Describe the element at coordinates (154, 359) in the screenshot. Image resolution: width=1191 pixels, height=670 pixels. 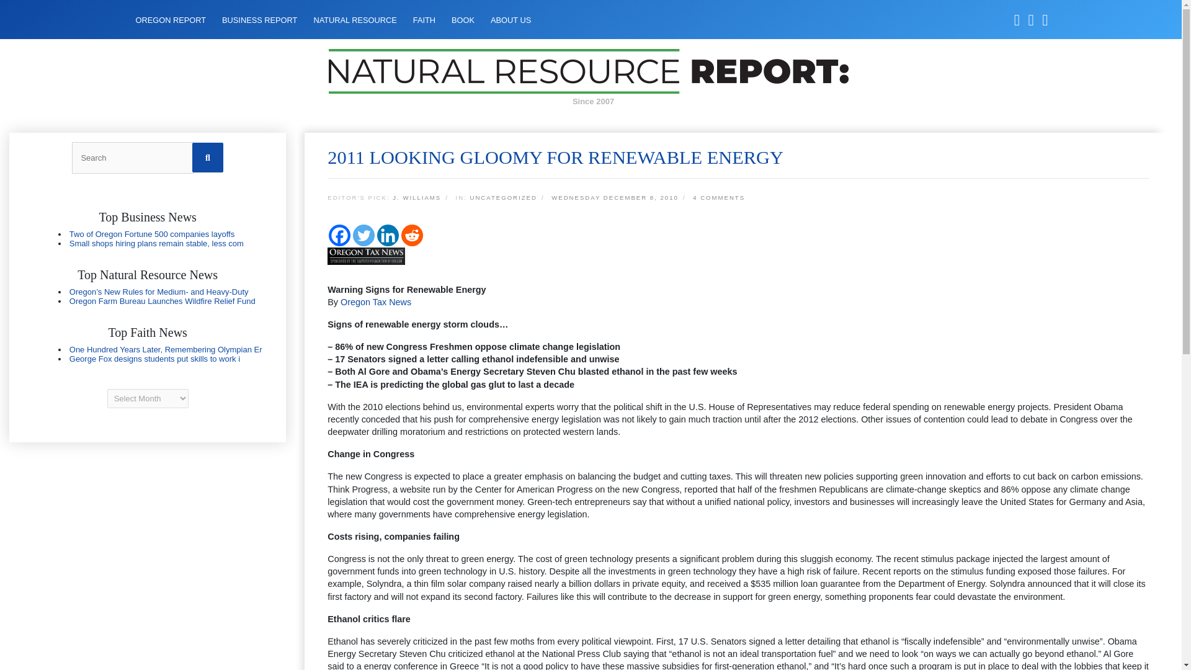
I see `George Fox designs students put skills to work i` at that location.